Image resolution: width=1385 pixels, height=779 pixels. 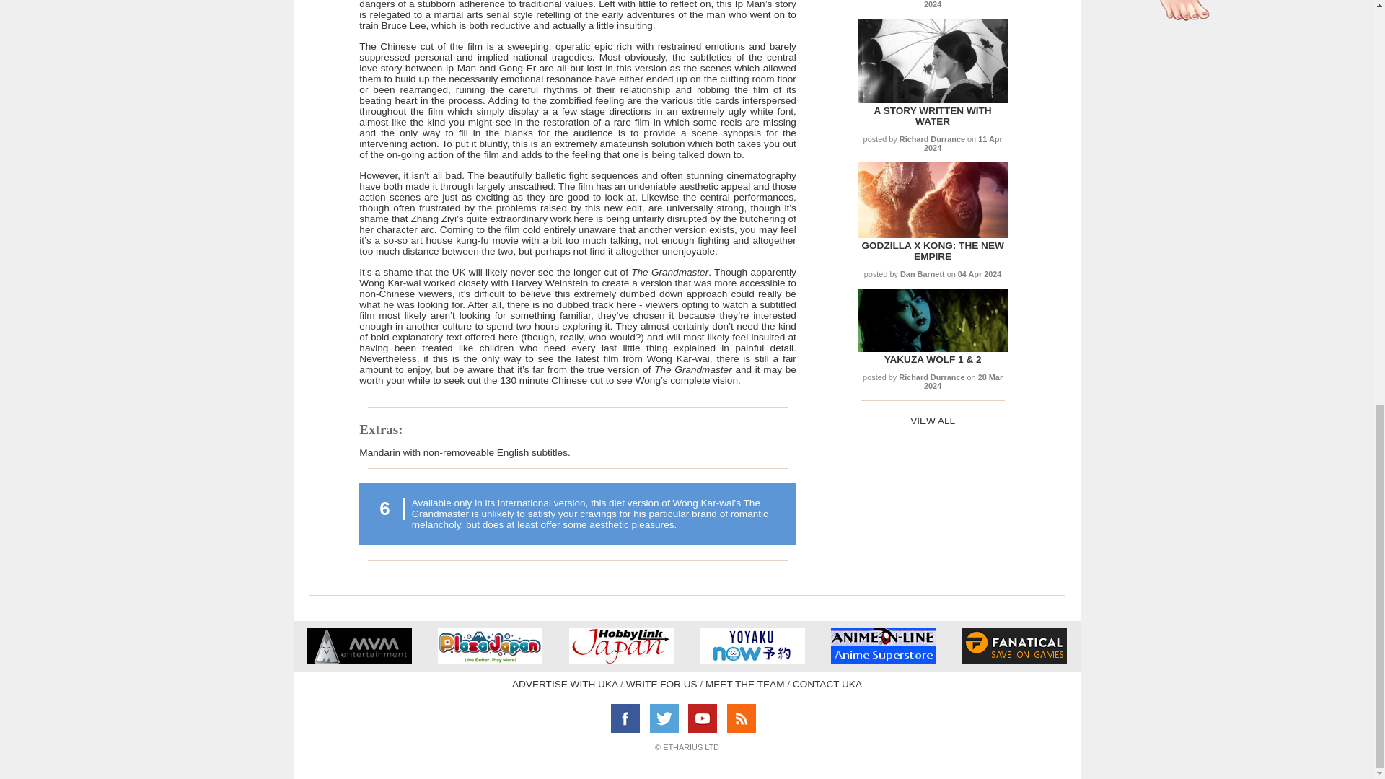 What do you see at coordinates (565, 684) in the screenshot?
I see `ADVERTISE WITH UKA` at bounding box center [565, 684].